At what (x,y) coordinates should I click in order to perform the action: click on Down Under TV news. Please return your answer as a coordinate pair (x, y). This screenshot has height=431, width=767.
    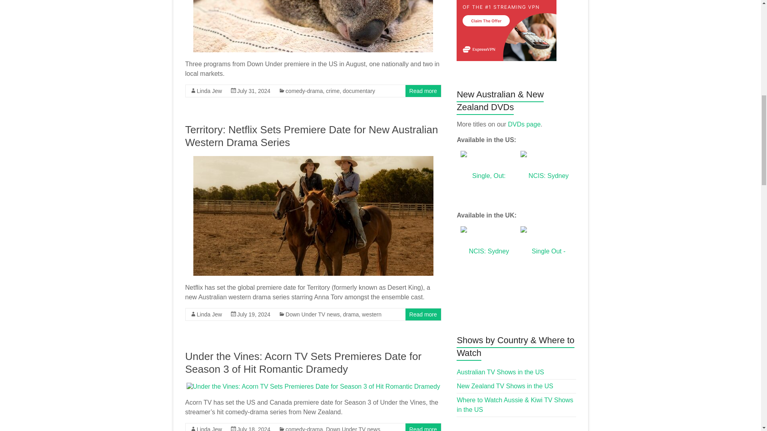
    Looking at the image, I should click on (353, 429).